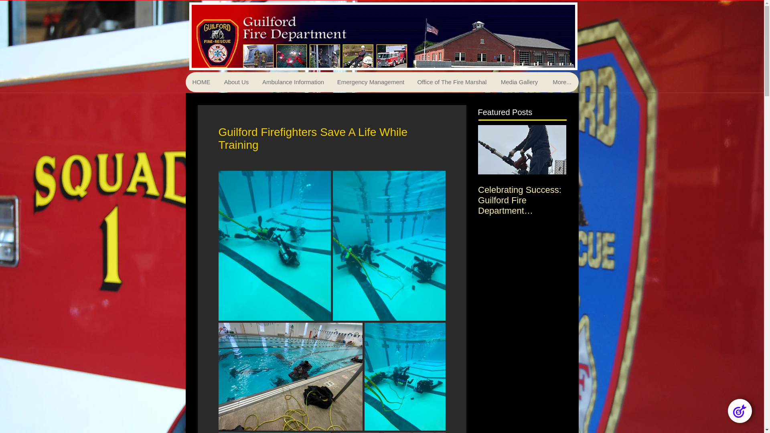 The width and height of the screenshot is (770, 433). What do you see at coordinates (201, 82) in the screenshot?
I see `HOME` at bounding box center [201, 82].